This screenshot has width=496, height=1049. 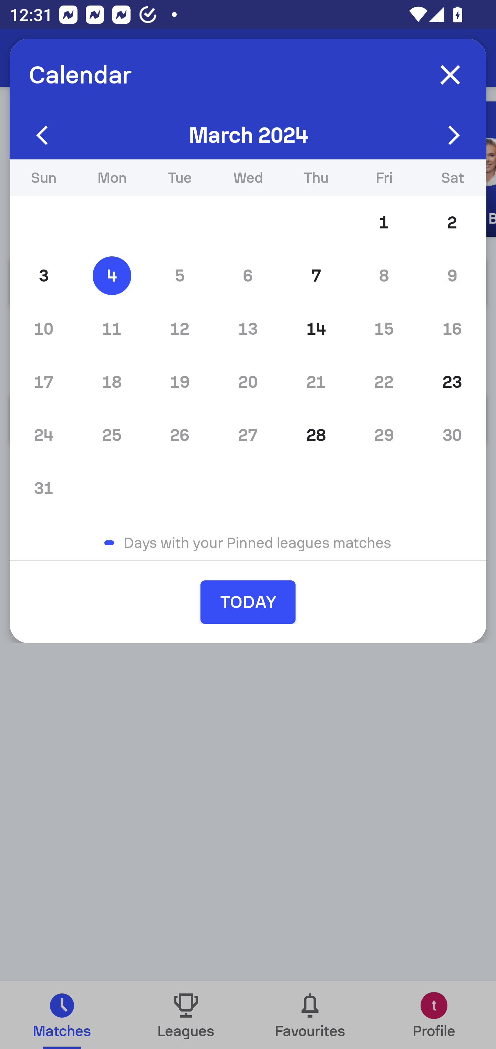 I want to click on 25, so click(x=112, y=435).